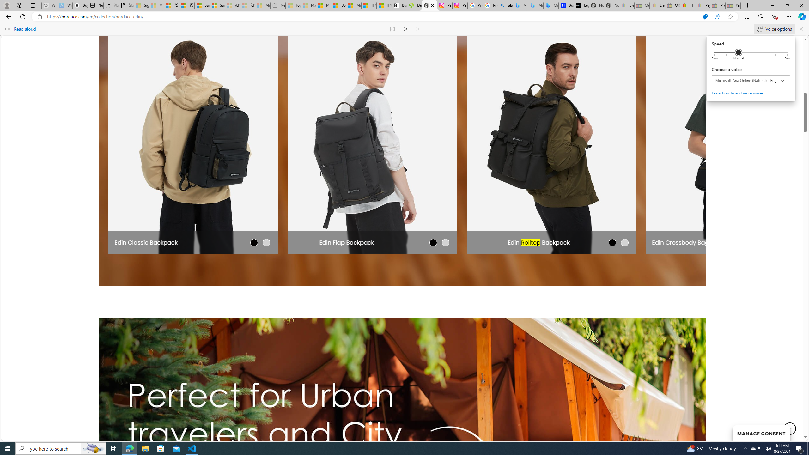 The height and width of the screenshot is (455, 809). What do you see at coordinates (808, 449) in the screenshot?
I see `Show desktop` at bounding box center [808, 449].